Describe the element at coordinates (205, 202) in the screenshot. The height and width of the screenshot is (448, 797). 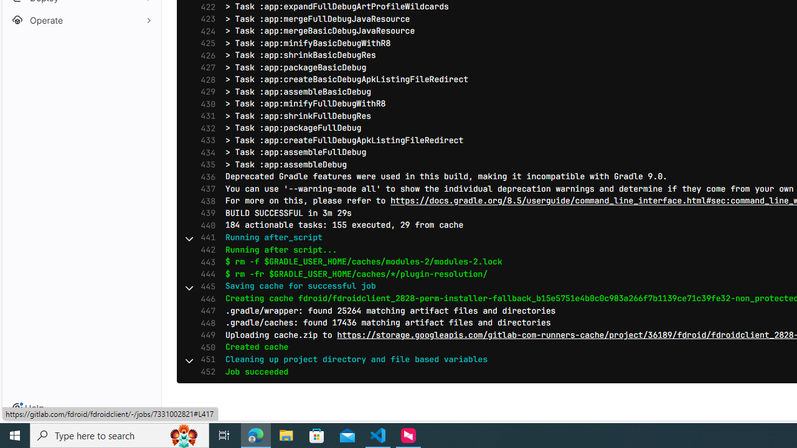
I see `438` at that location.